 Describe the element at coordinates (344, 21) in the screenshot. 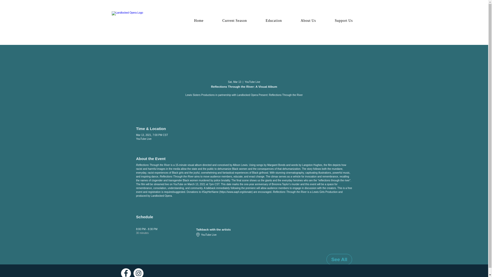

I see `Support Us` at that location.